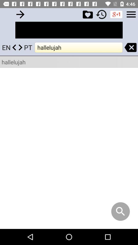 This screenshot has height=245, width=138. I want to click on search close button, so click(130, 47).